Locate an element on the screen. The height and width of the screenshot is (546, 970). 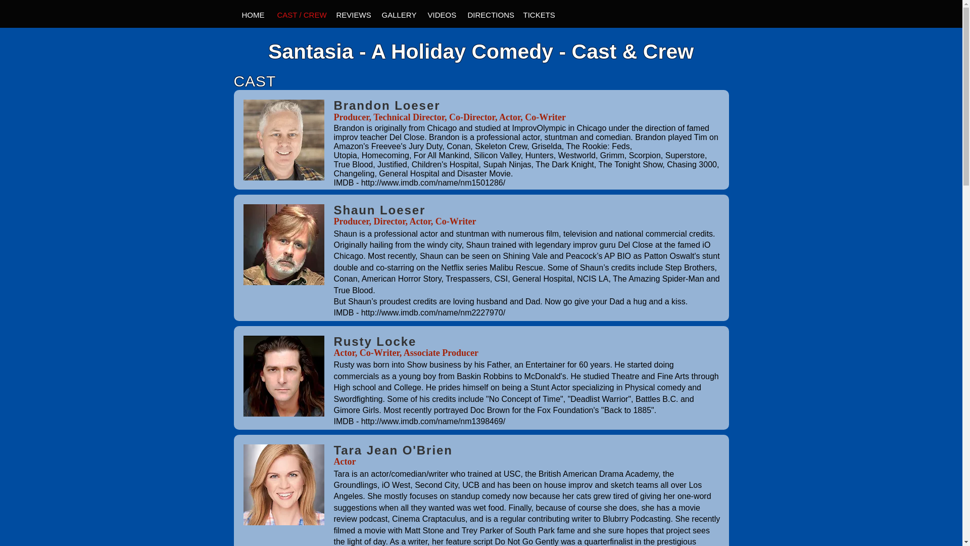
Cinema Craptaculus is located at coordinates (428, 519).